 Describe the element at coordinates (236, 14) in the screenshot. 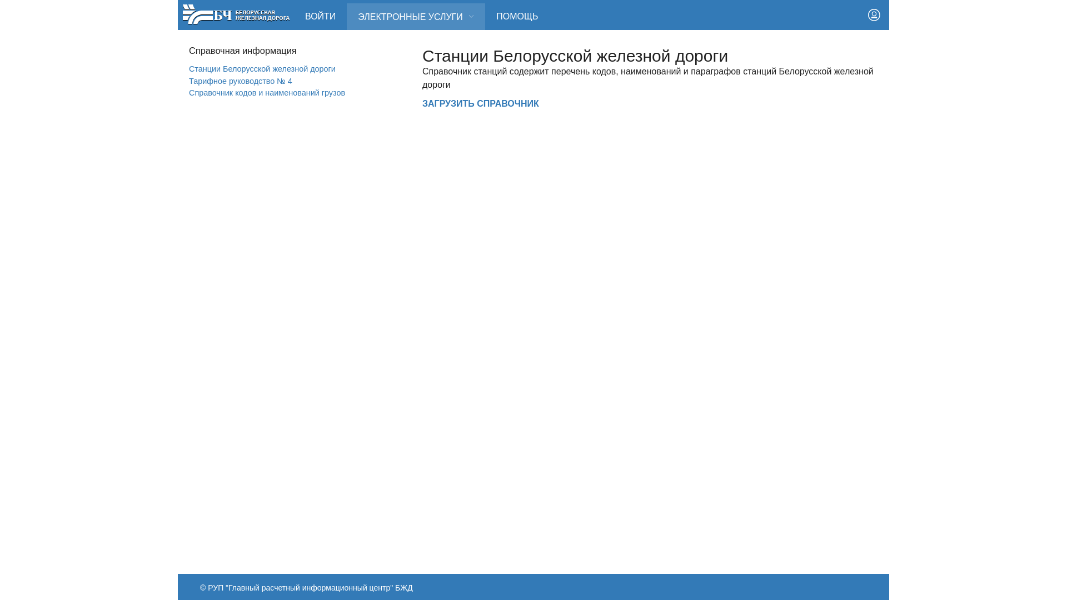

I see `RW Logo` at that location.